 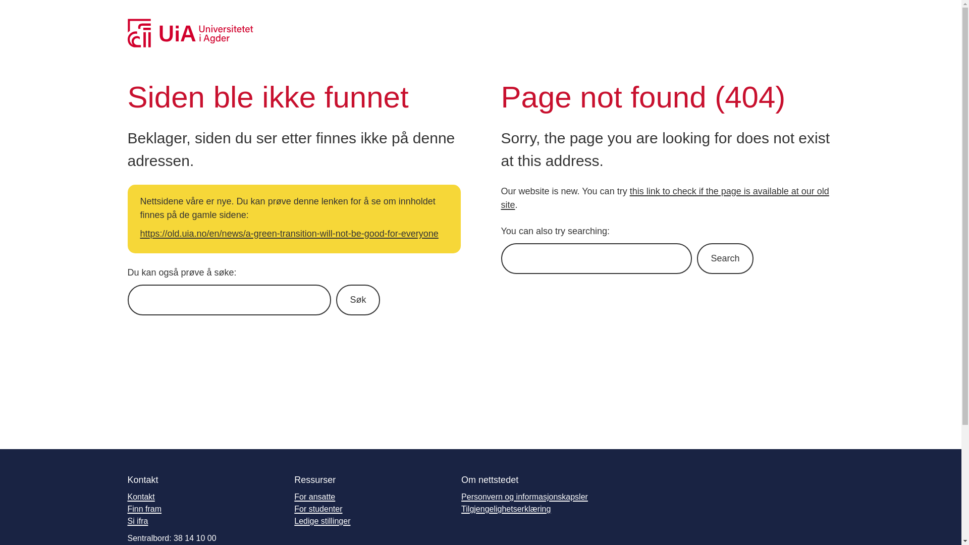 I want to click on Si ifra, so click(x=137, y=521).